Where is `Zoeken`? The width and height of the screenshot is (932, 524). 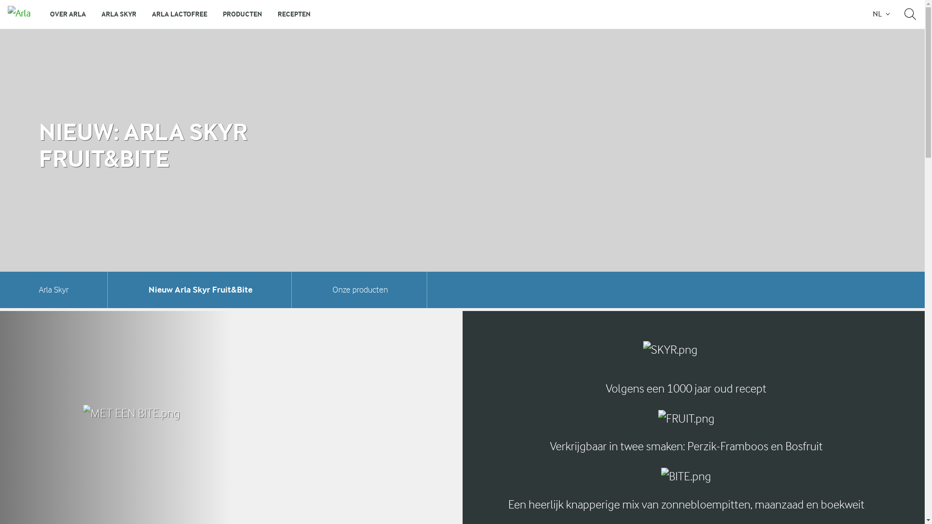 Zoeken is located at coordinates (910, 15).